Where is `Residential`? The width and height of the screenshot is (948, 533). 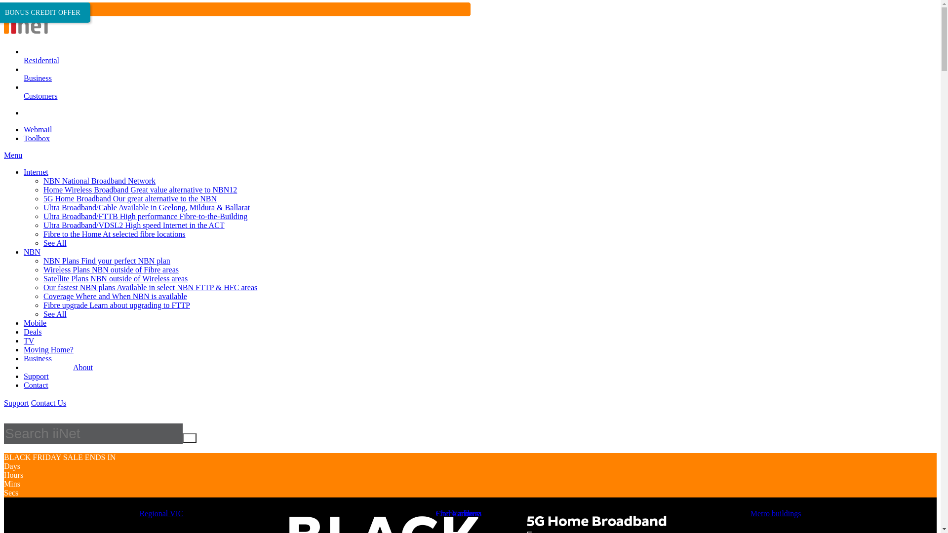
Residential is located at coordinates (41, 65).